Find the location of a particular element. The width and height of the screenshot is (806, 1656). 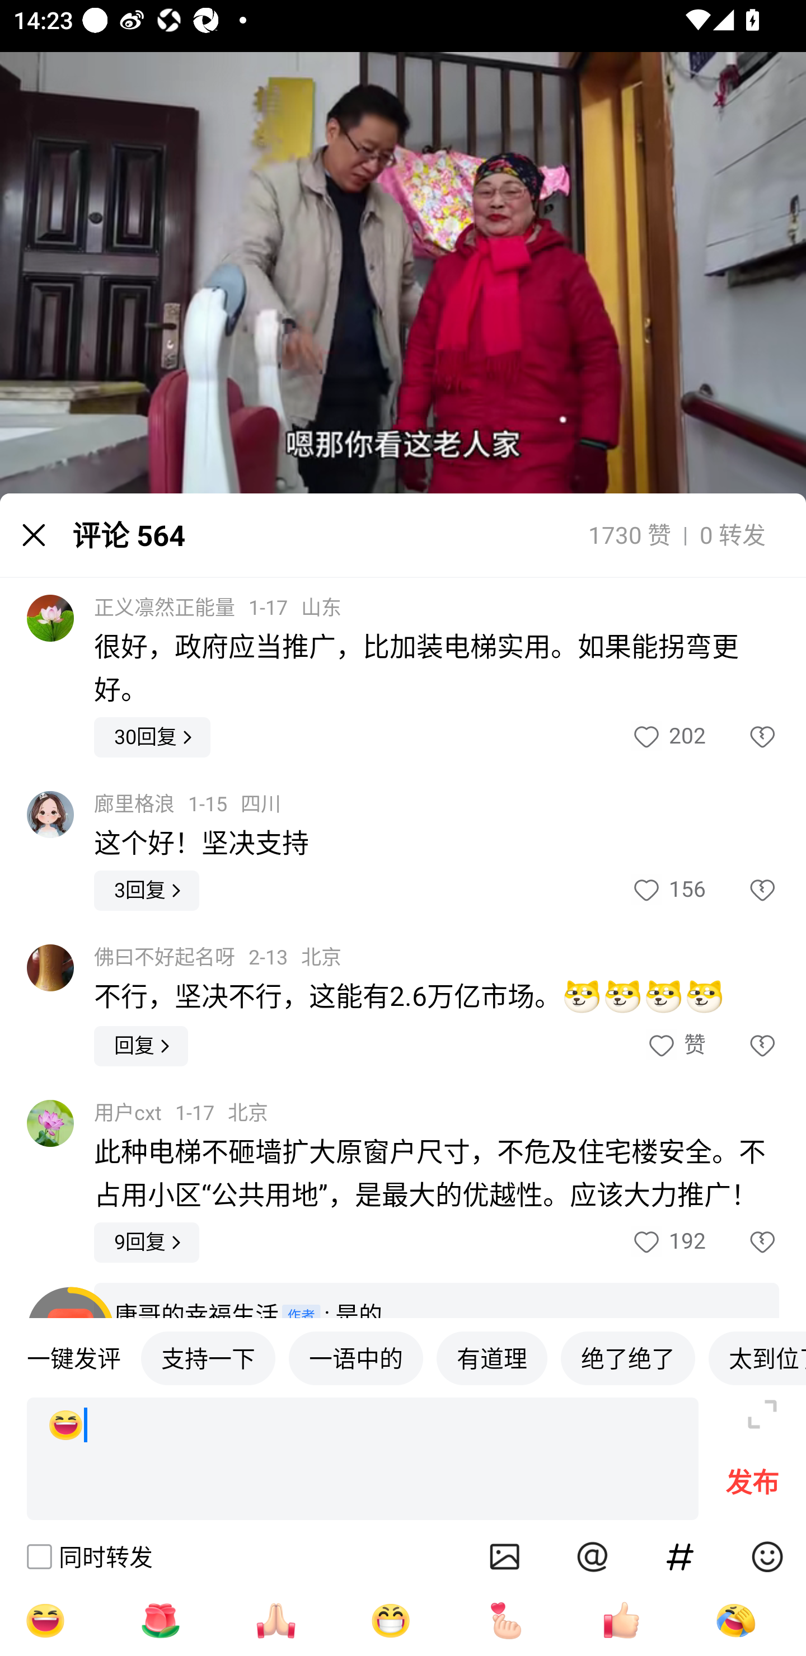

[祈祷] is located at coordinates (275, 1620).